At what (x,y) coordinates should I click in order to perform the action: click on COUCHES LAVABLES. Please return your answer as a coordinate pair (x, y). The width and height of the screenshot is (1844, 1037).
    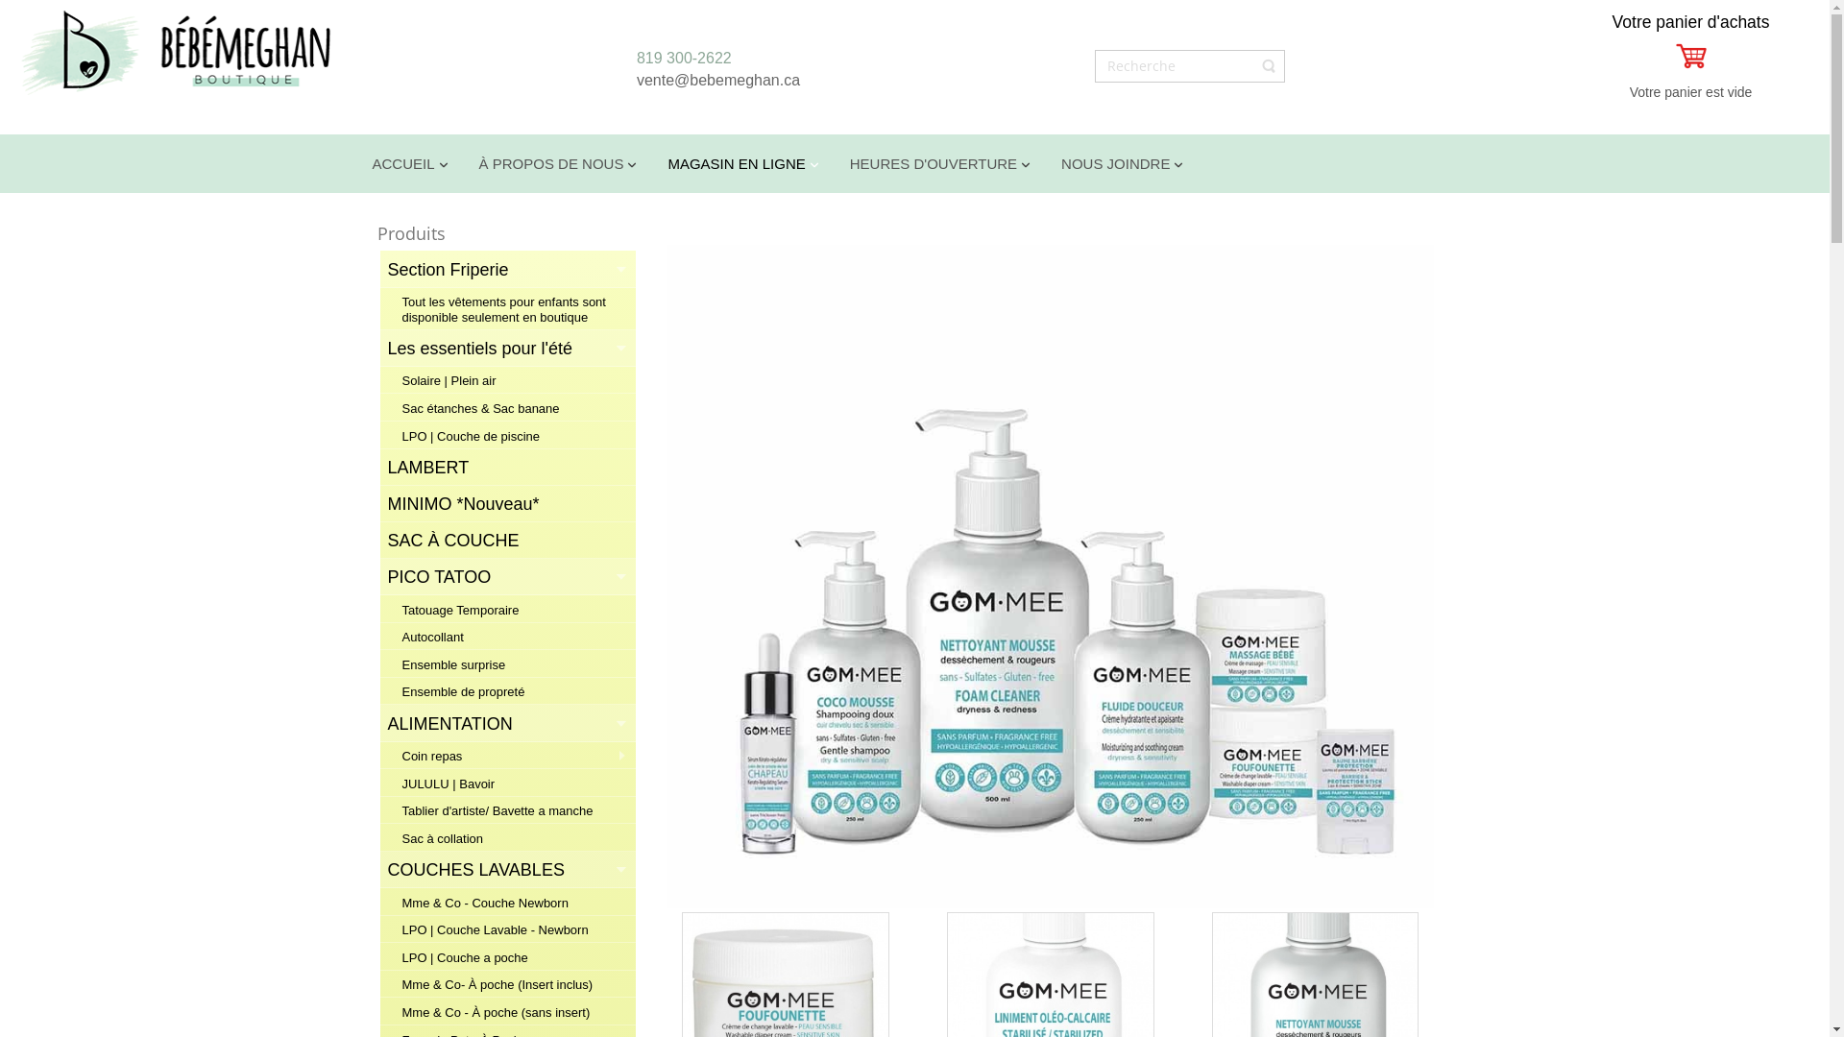
    Looking at the image, I should click on (500, 870).